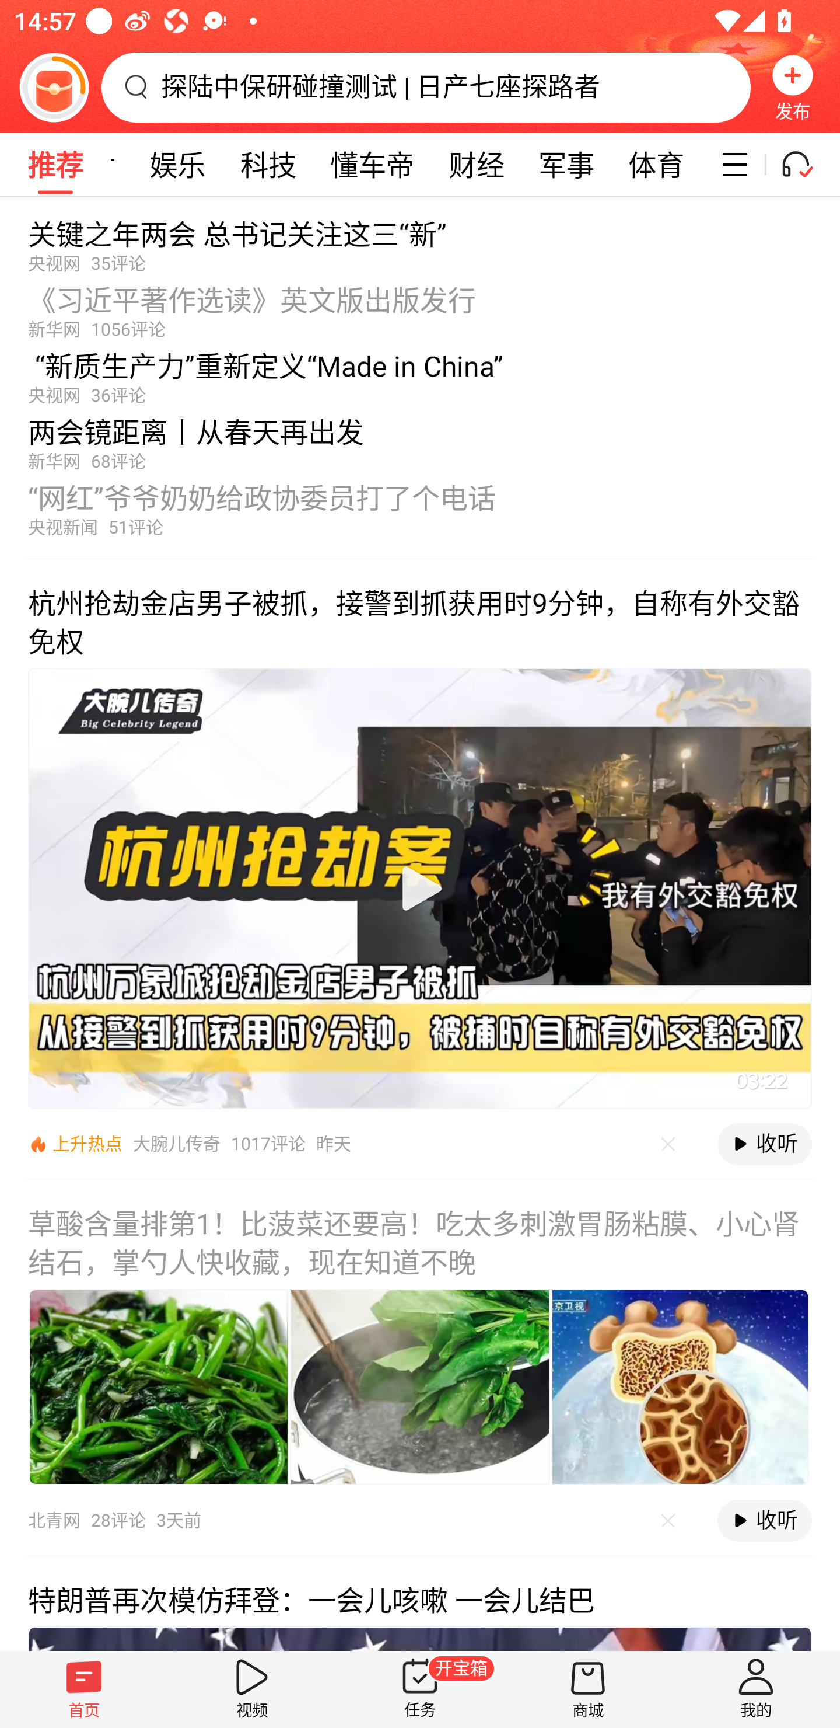 Image resolution: width=840 pixels, height=1728 pixels. I want to click on 科技, so click(268, 165).